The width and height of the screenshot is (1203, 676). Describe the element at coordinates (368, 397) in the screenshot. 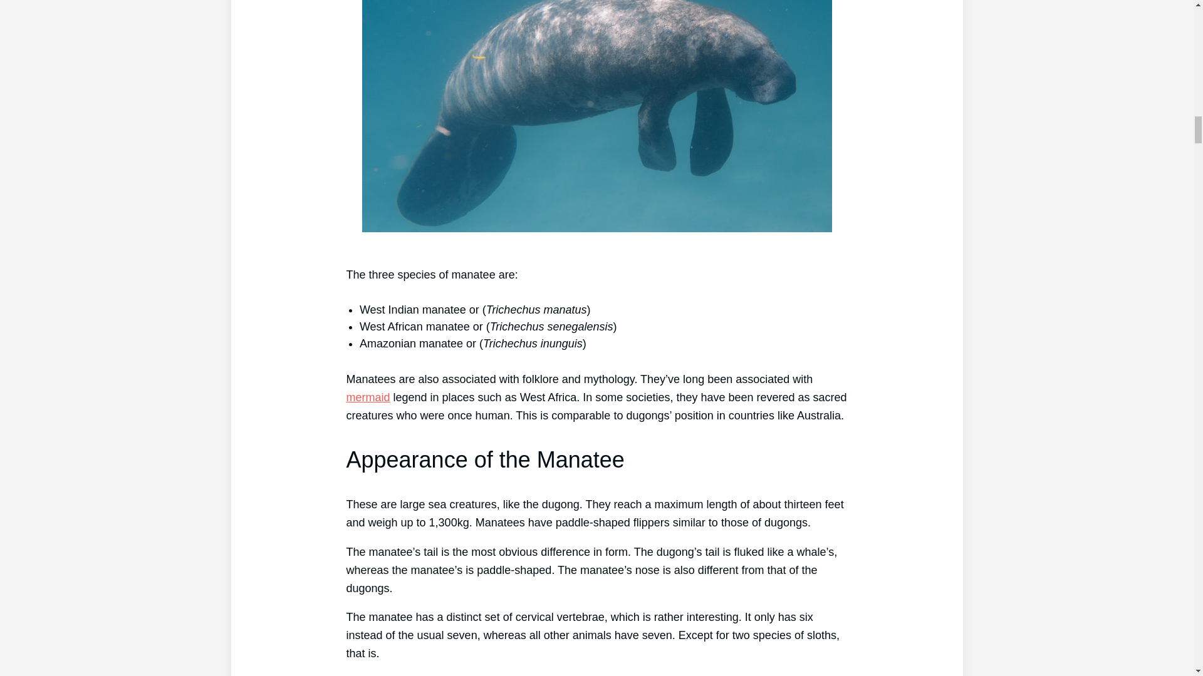

I see `mermaid` at that location.